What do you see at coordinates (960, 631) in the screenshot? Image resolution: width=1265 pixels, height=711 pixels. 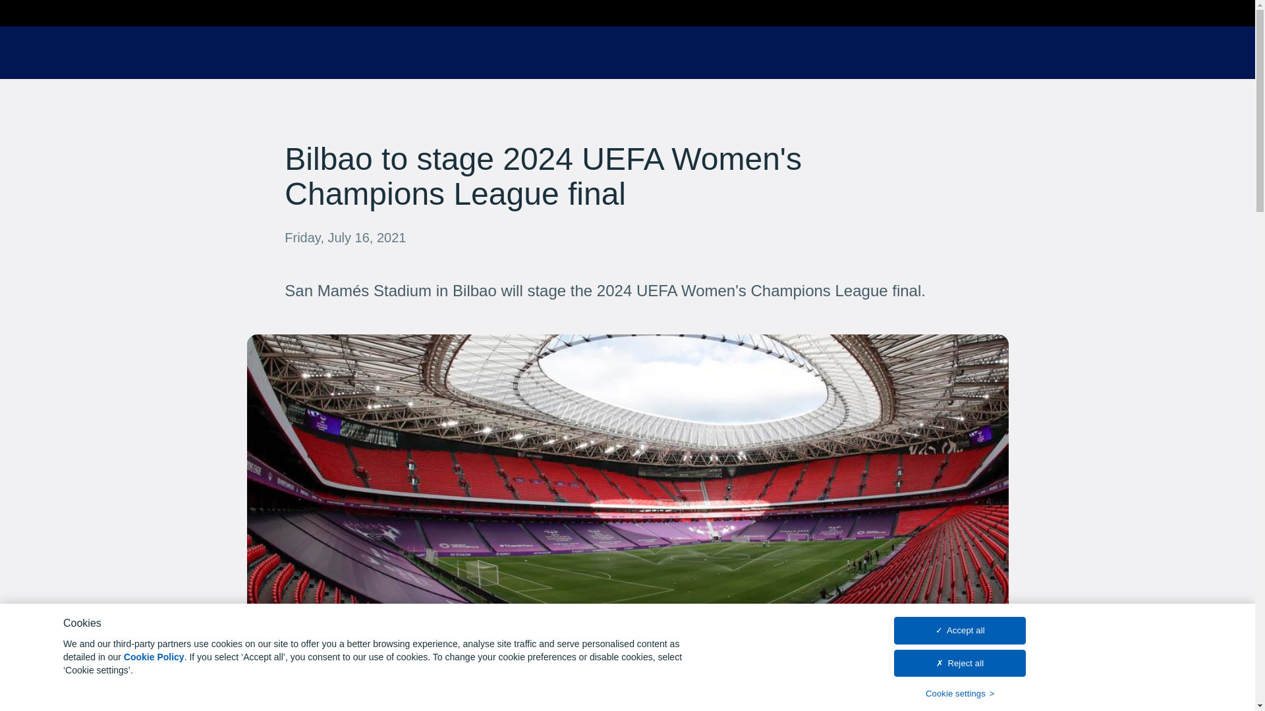 I see `Accept all` at bounding box center [960, 631].